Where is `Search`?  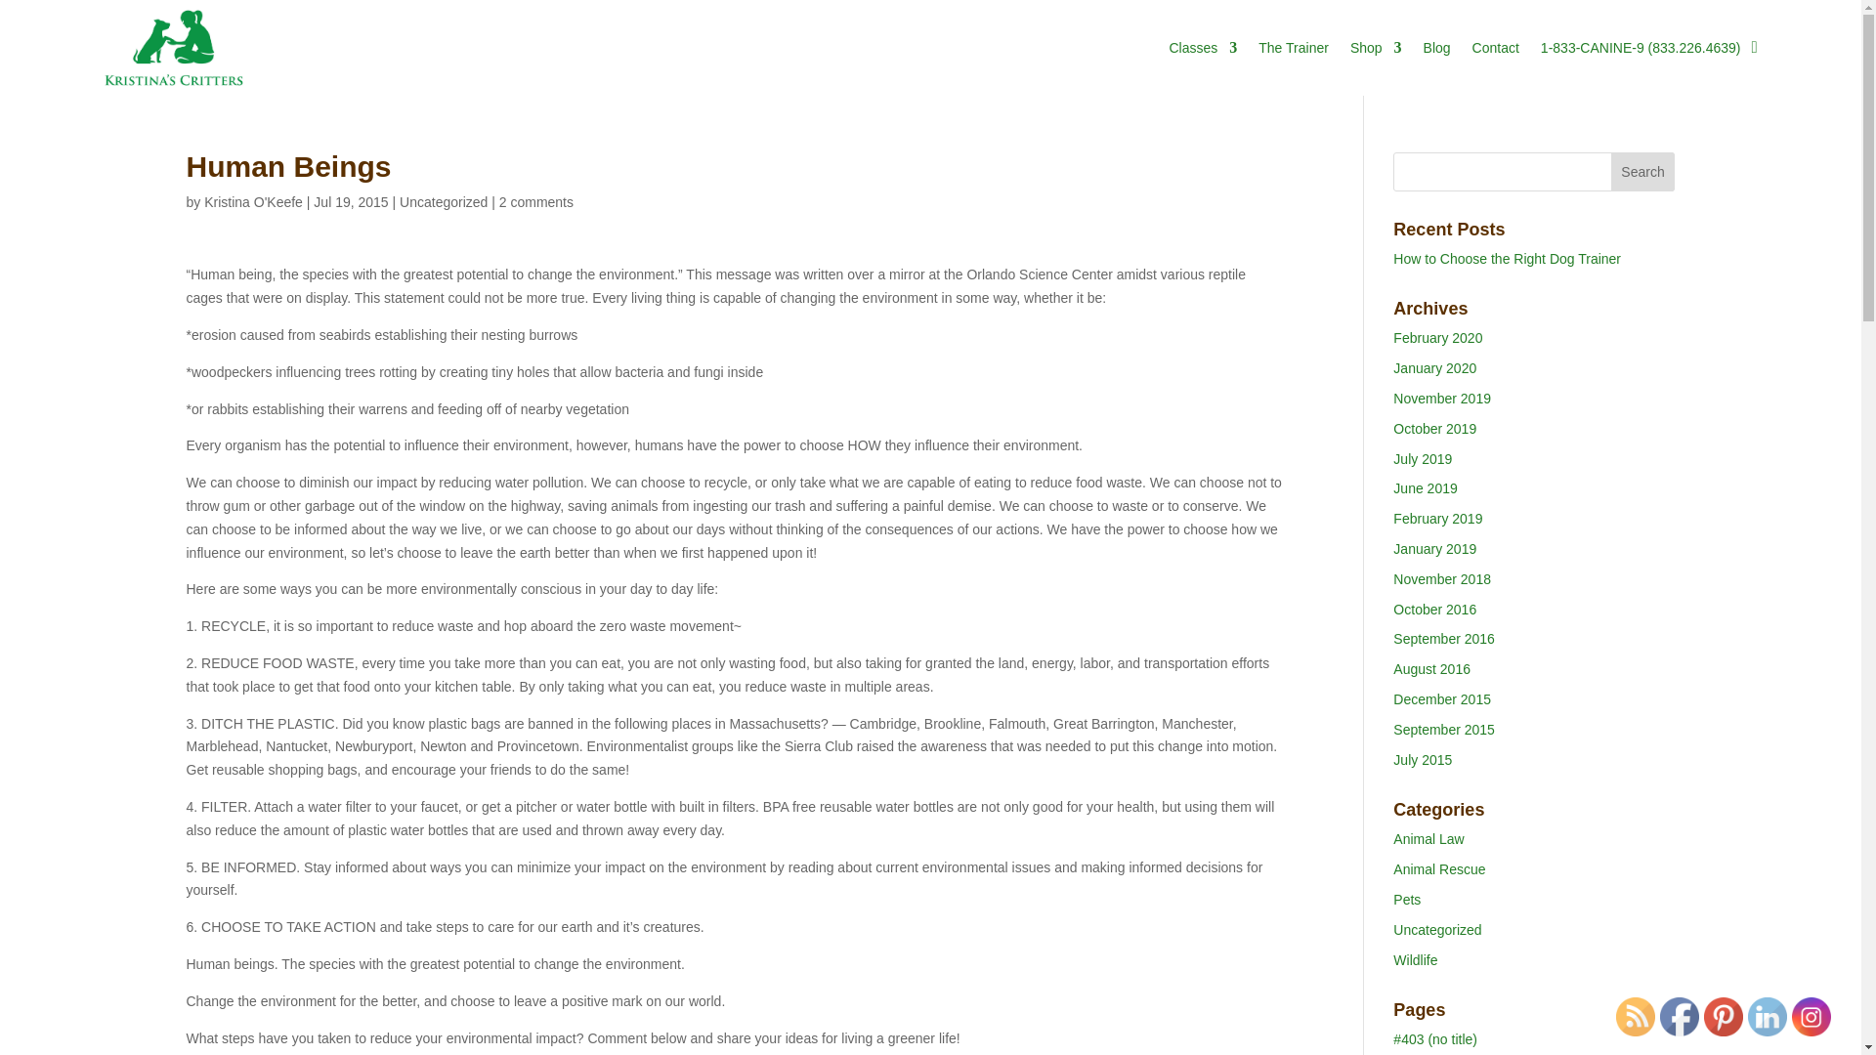 Search is located at coordinates (1643, 171).